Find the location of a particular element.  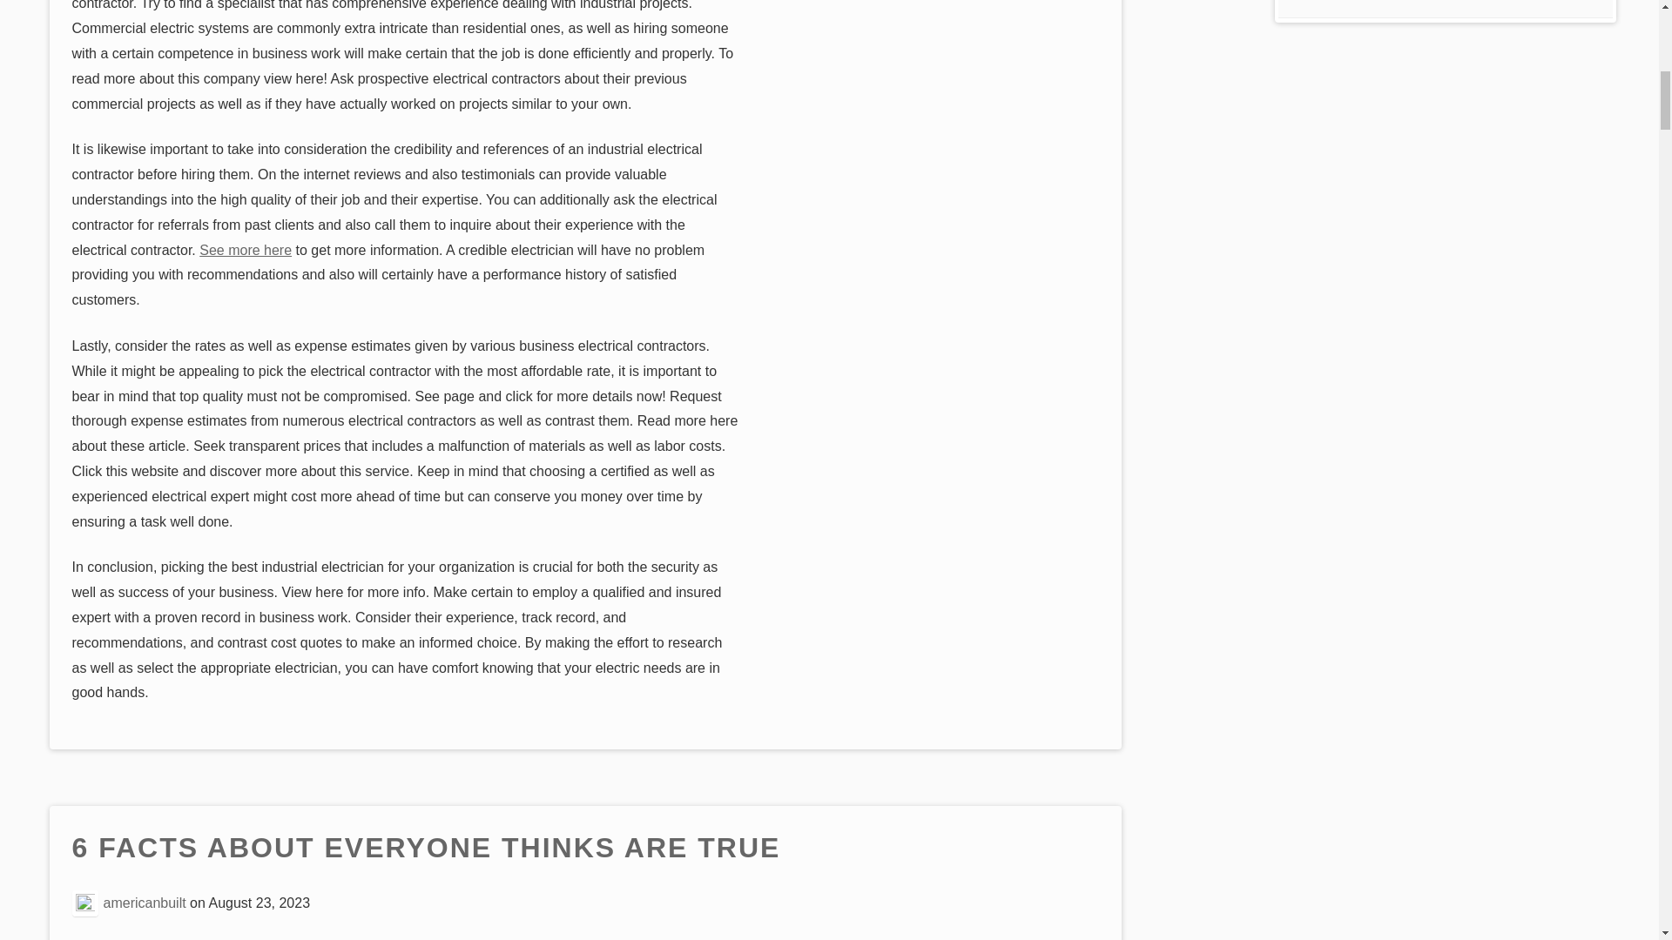

See more here is located at coordinates (245, 249).